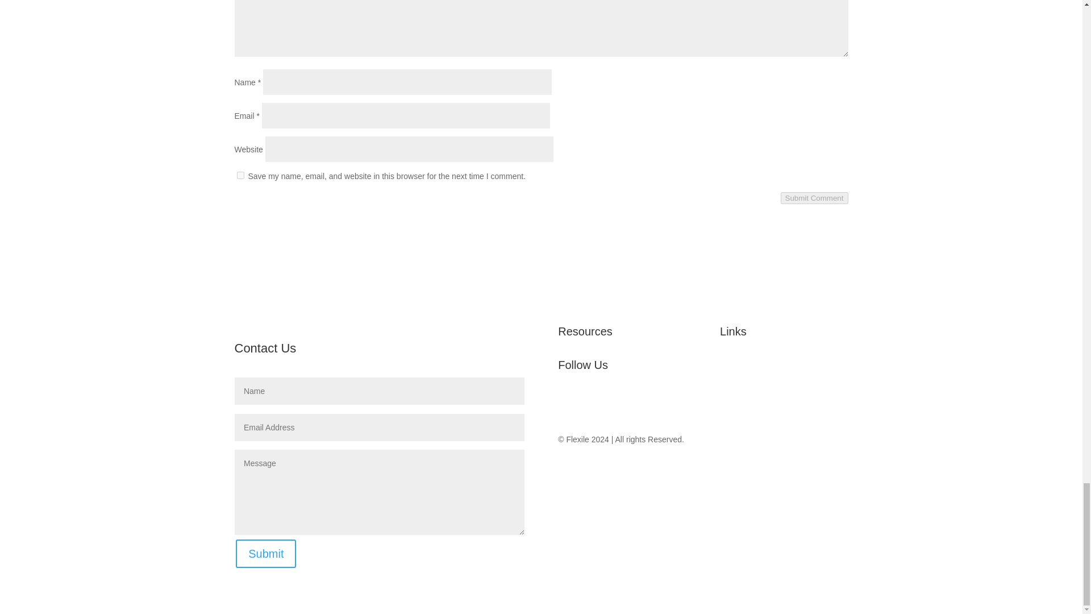 This screenshot has width=1091, height=614. I want to click on Submit Comment, so click(815, 198).